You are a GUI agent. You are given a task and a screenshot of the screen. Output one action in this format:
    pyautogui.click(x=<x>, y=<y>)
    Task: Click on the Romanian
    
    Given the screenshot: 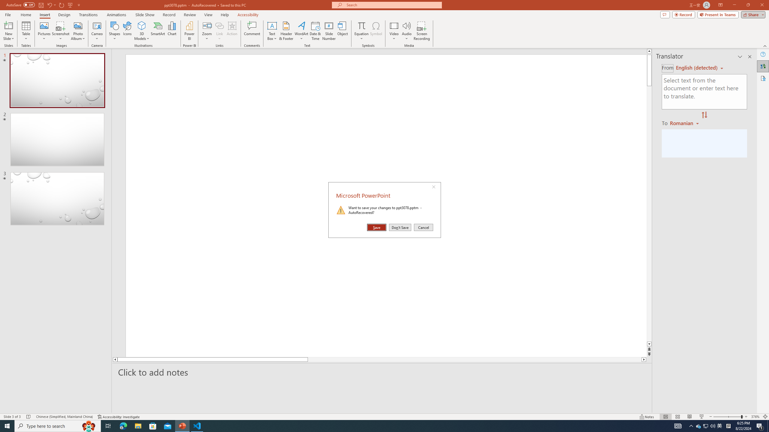 What is the action you would take?
    pyautogui.click(x=685, y=123)
    